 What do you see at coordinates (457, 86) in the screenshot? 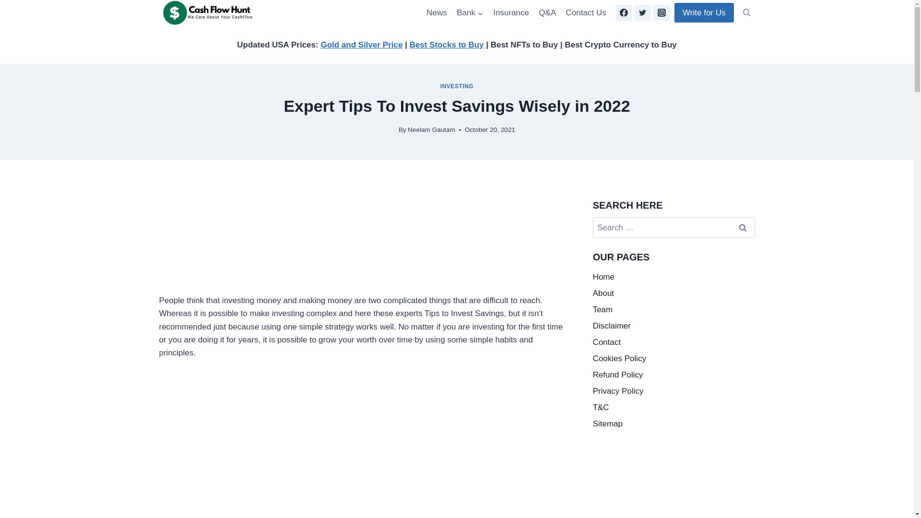
I see `INVESTING` at bounding box center [457, 86].